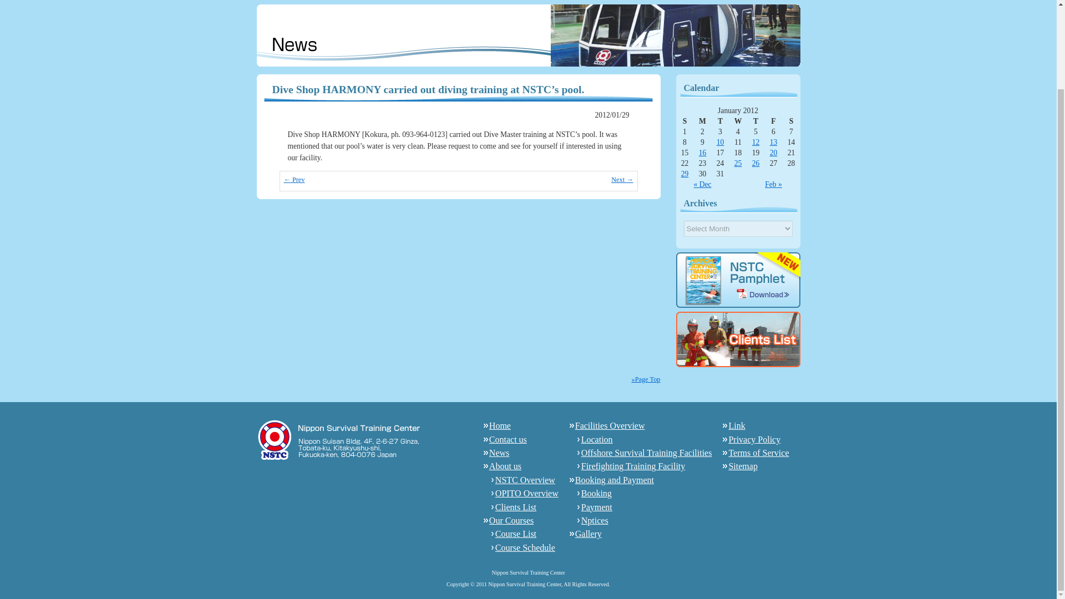 The image size is (1065, 599). Describe the element at coordinates (755, 121) in the screenshot. I see `Thursday` at that location.